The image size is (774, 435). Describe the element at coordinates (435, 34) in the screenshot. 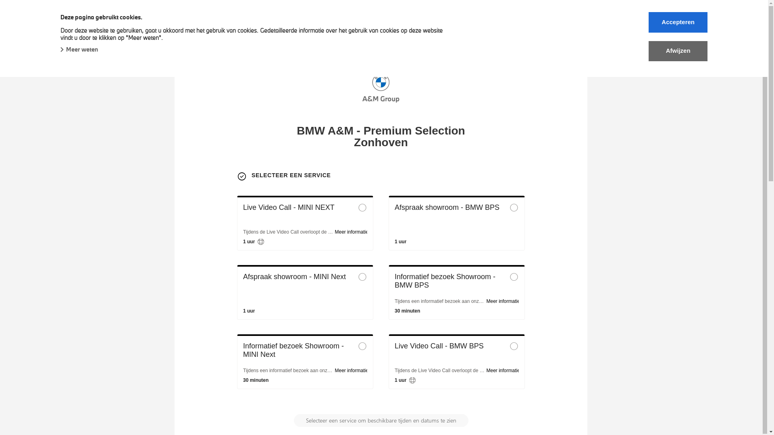

I see `Contact` at that location.